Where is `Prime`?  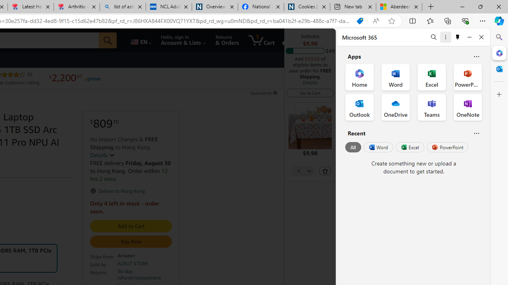 Prime is located at coordinates (92, 78).